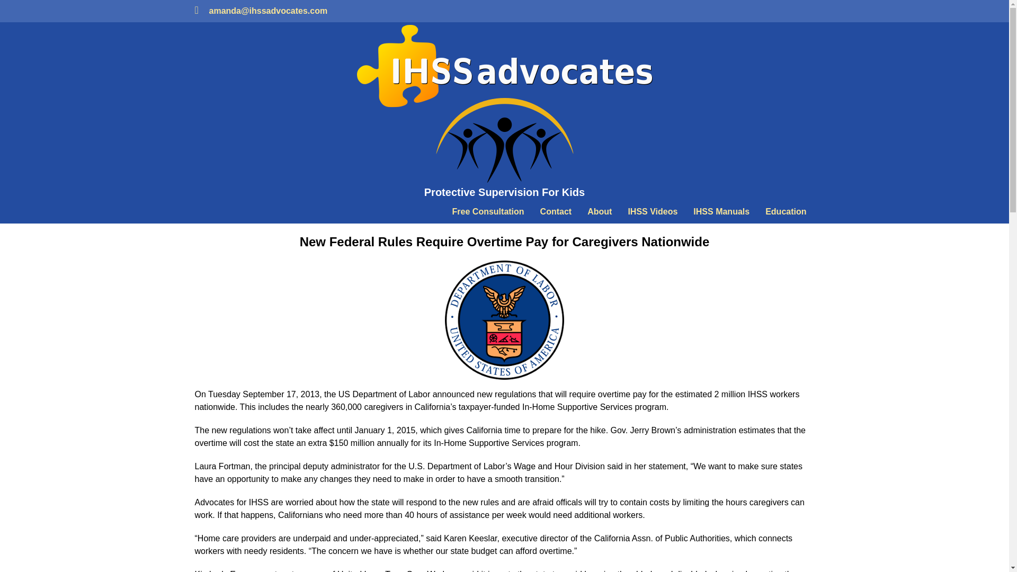  Describe the element at coordinates (786, 212) in the screenshot. I see `Education` at that location.